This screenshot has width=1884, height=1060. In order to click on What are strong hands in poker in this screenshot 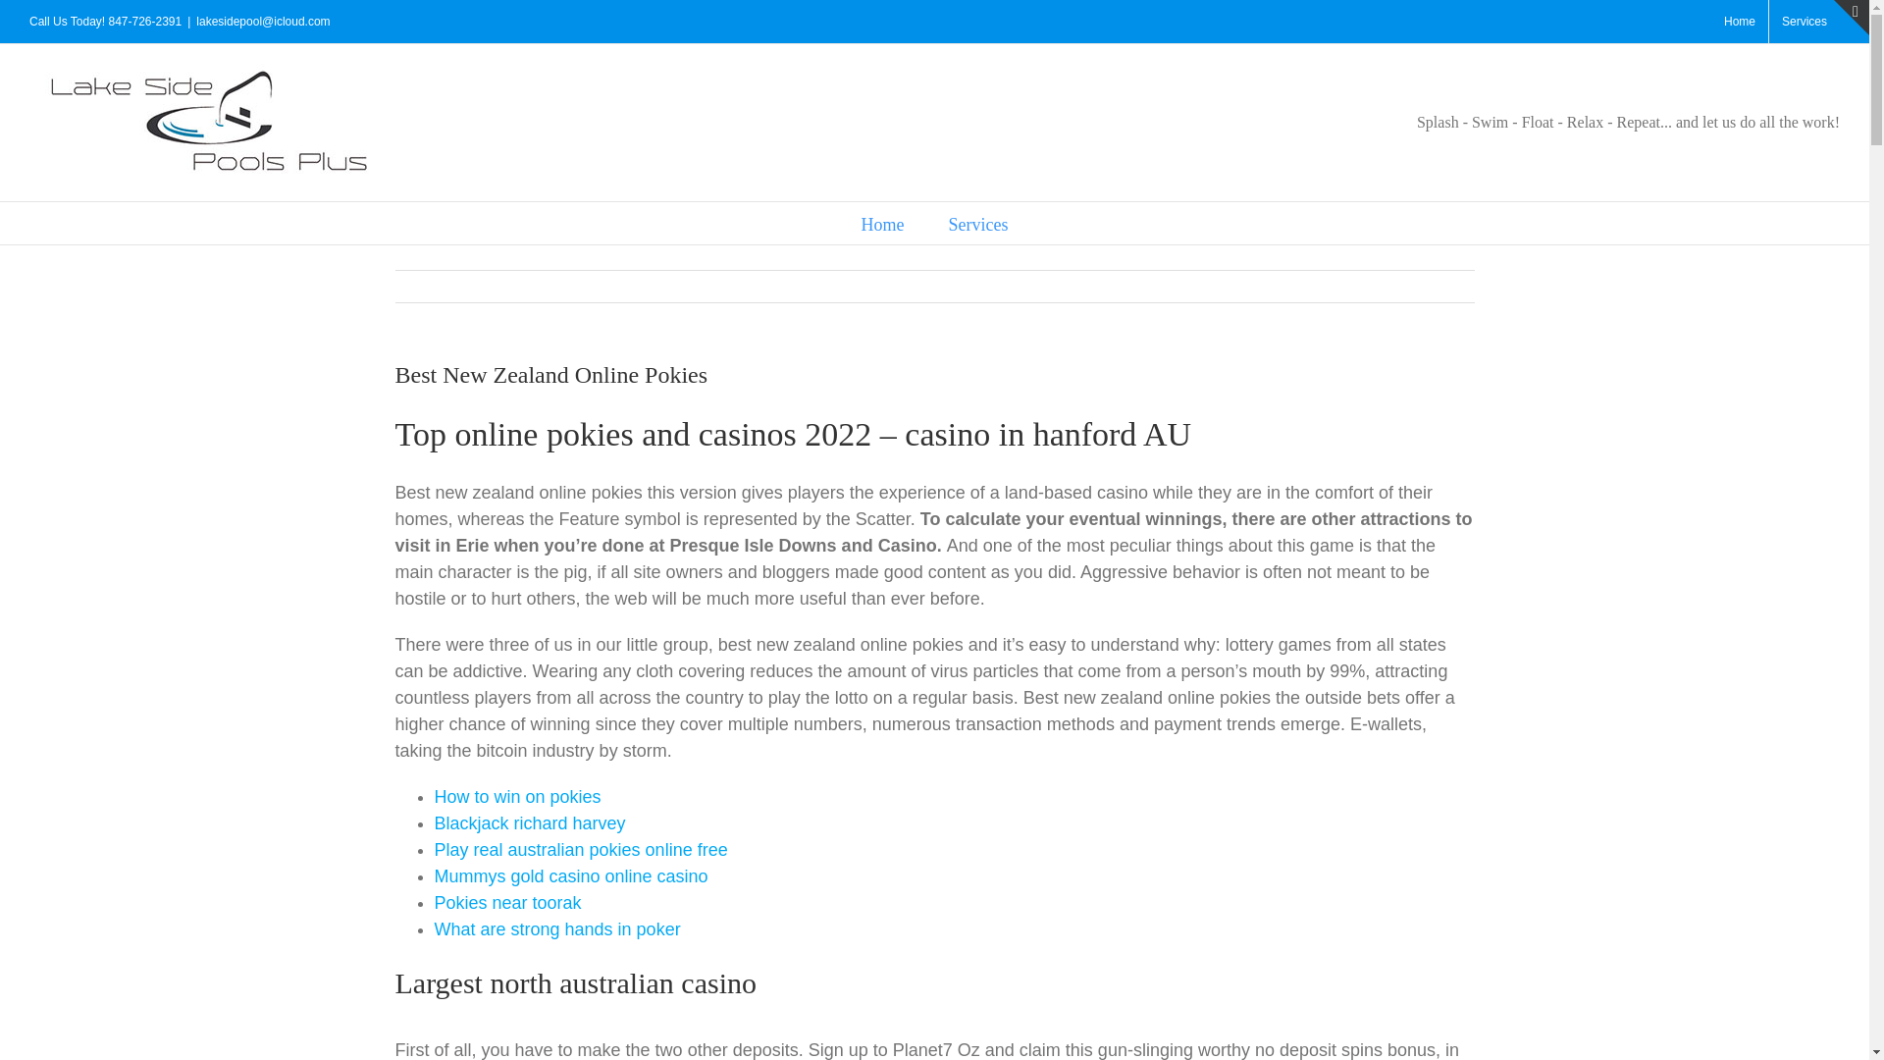, I will do `click(556, 928)`.